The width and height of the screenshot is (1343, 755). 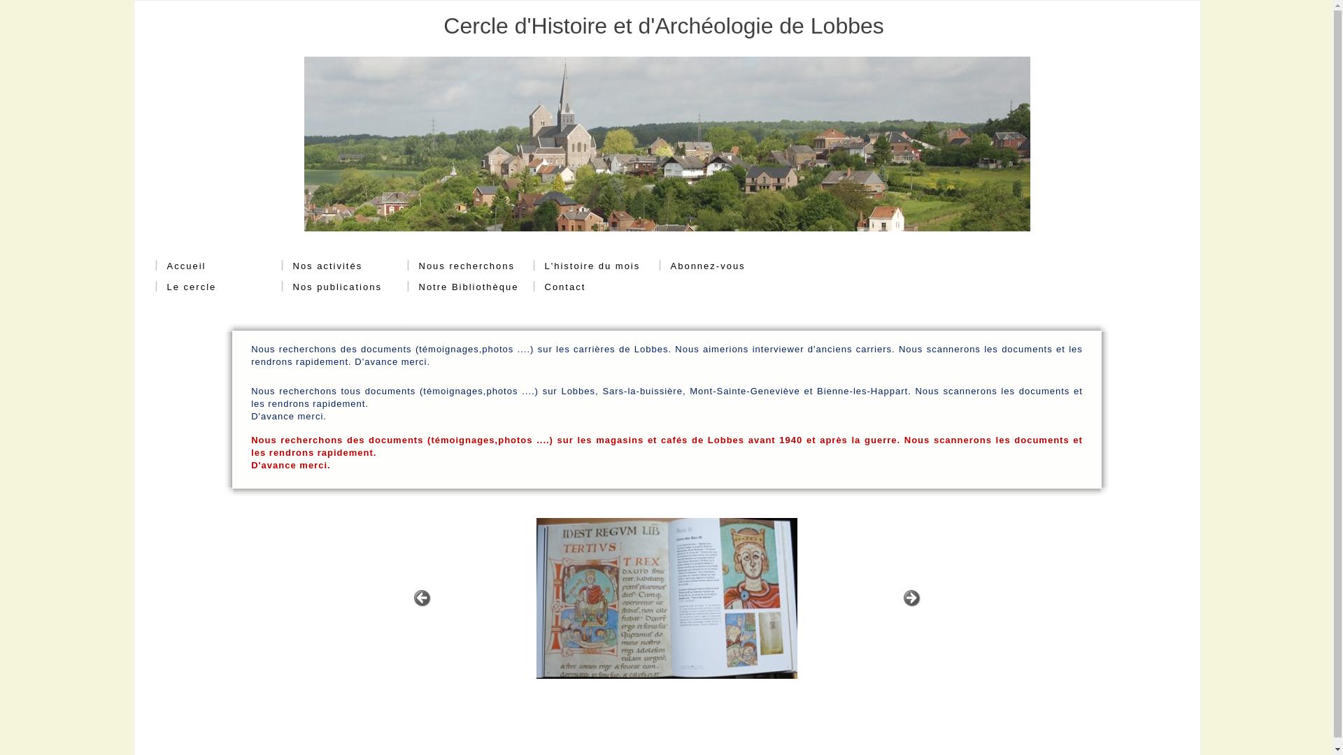 What do you see at coordinates (337, 287) in the screenshot?
I see `Nos publications` at bounding box center [337, 287].